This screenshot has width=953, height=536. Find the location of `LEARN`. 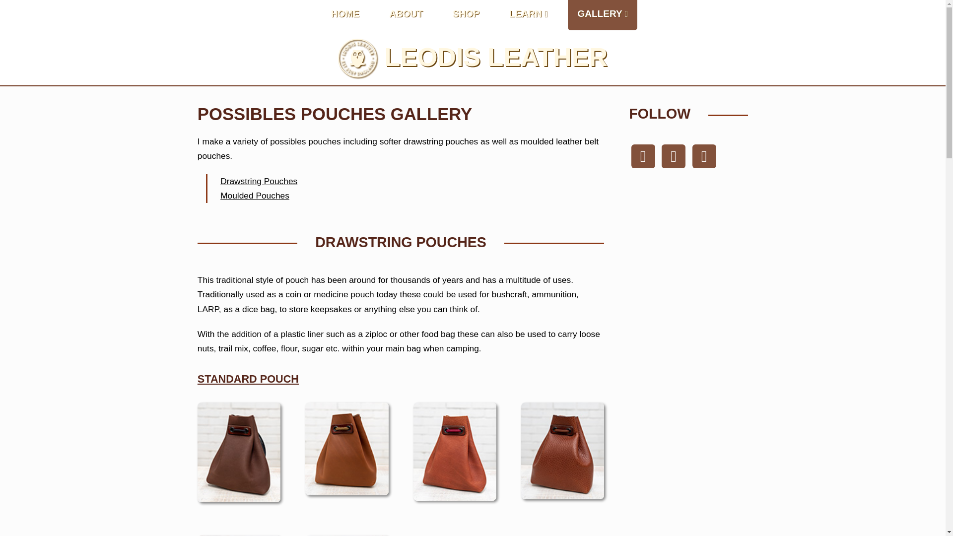

LEARN is located at coordinates (528, 15).